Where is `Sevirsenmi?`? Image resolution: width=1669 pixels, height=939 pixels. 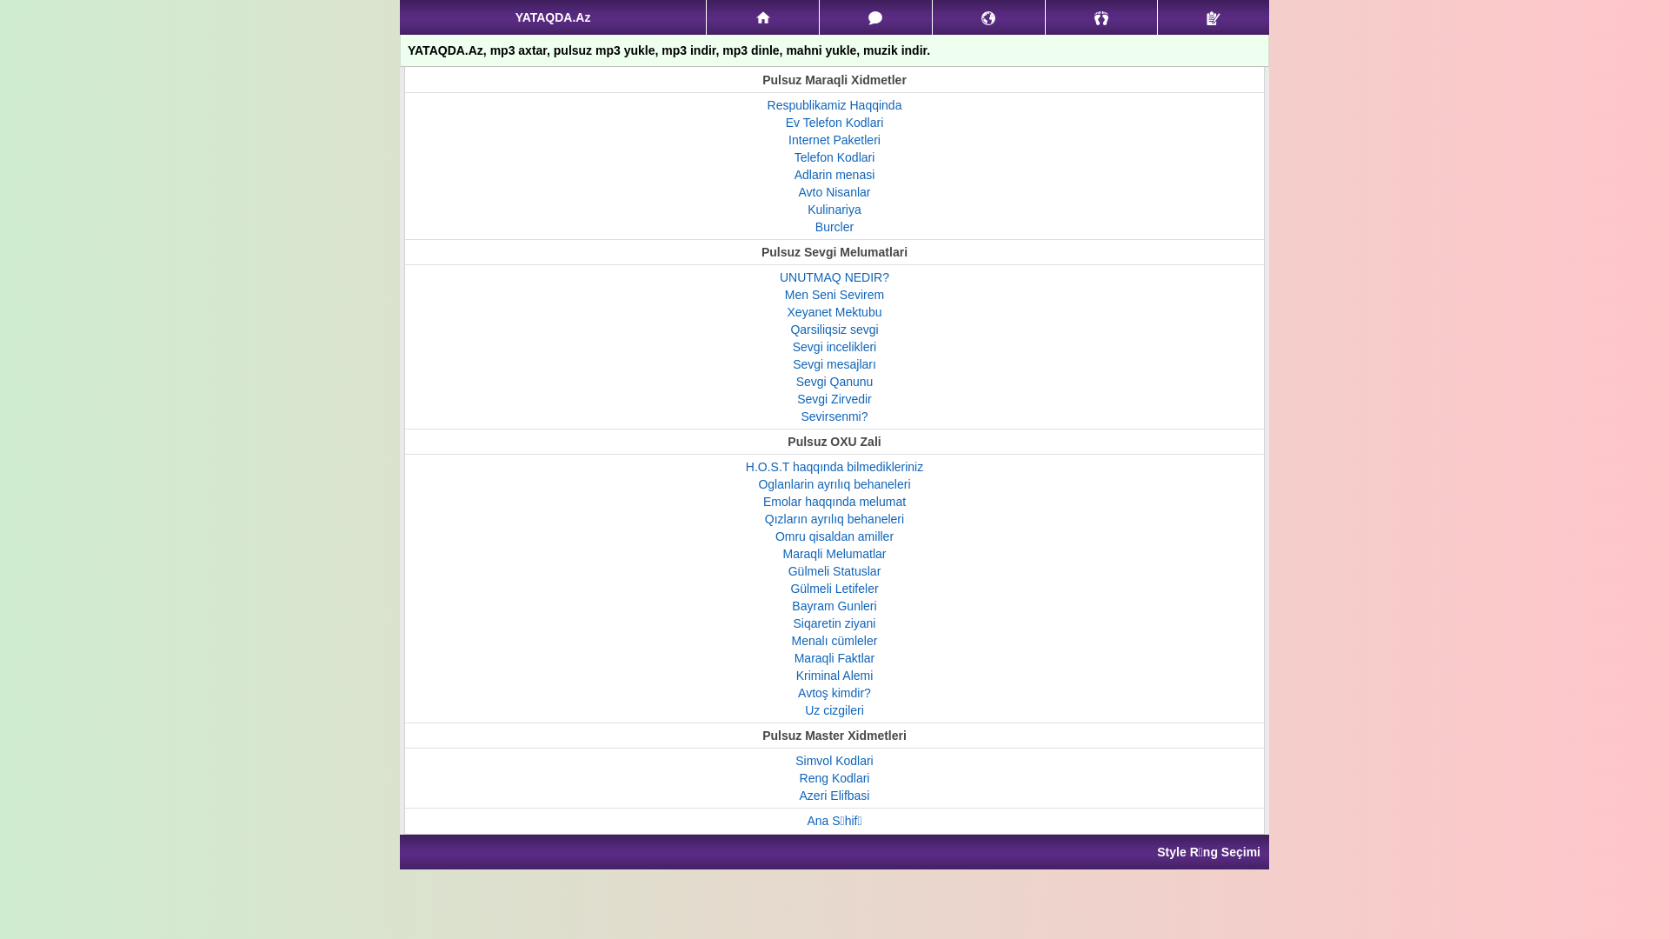
Sevirsenmi? is located at coordinates (834, 416).